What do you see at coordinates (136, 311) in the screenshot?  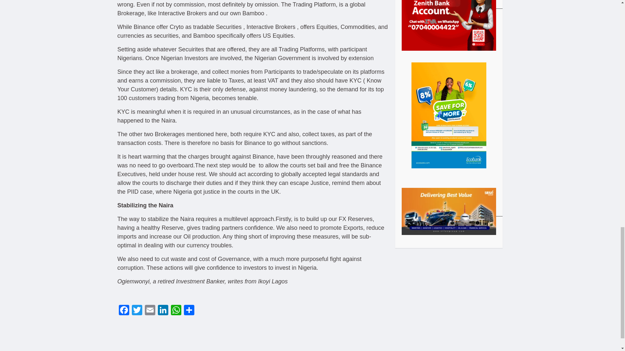 I see `Twitter` at bounding box center [136, 311].